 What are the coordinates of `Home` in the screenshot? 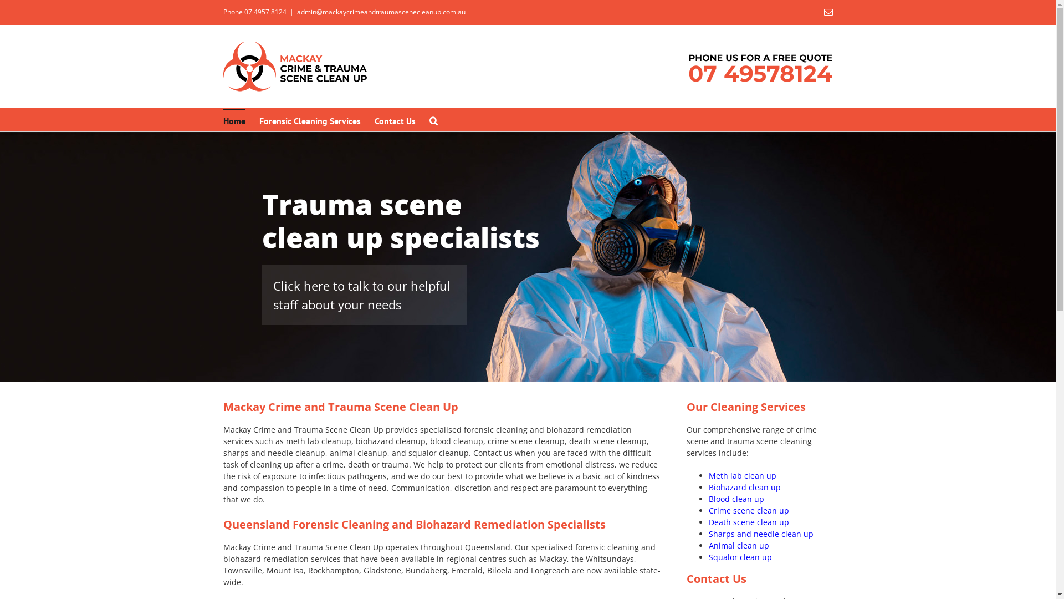 It's located at (234, 120).